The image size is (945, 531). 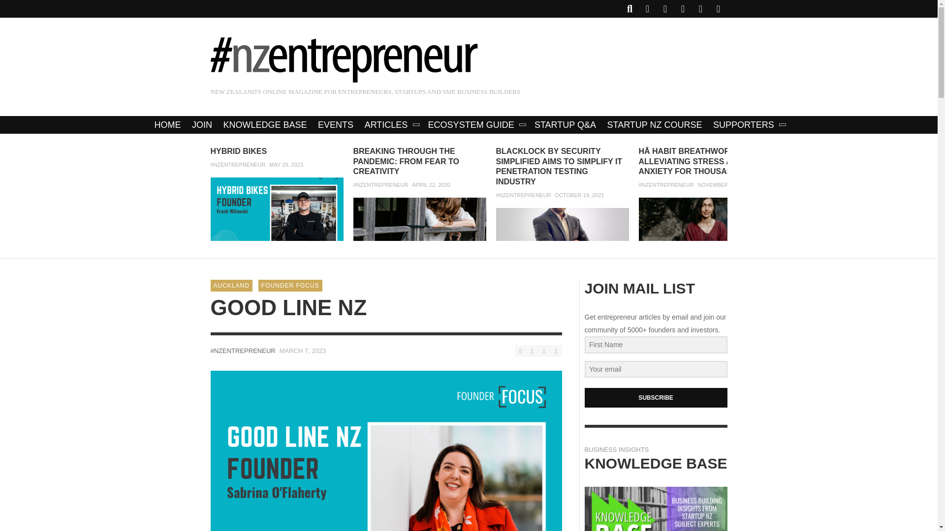 I want to click on ECOSYSTEM GUIDE, so click(x=475, y=125).